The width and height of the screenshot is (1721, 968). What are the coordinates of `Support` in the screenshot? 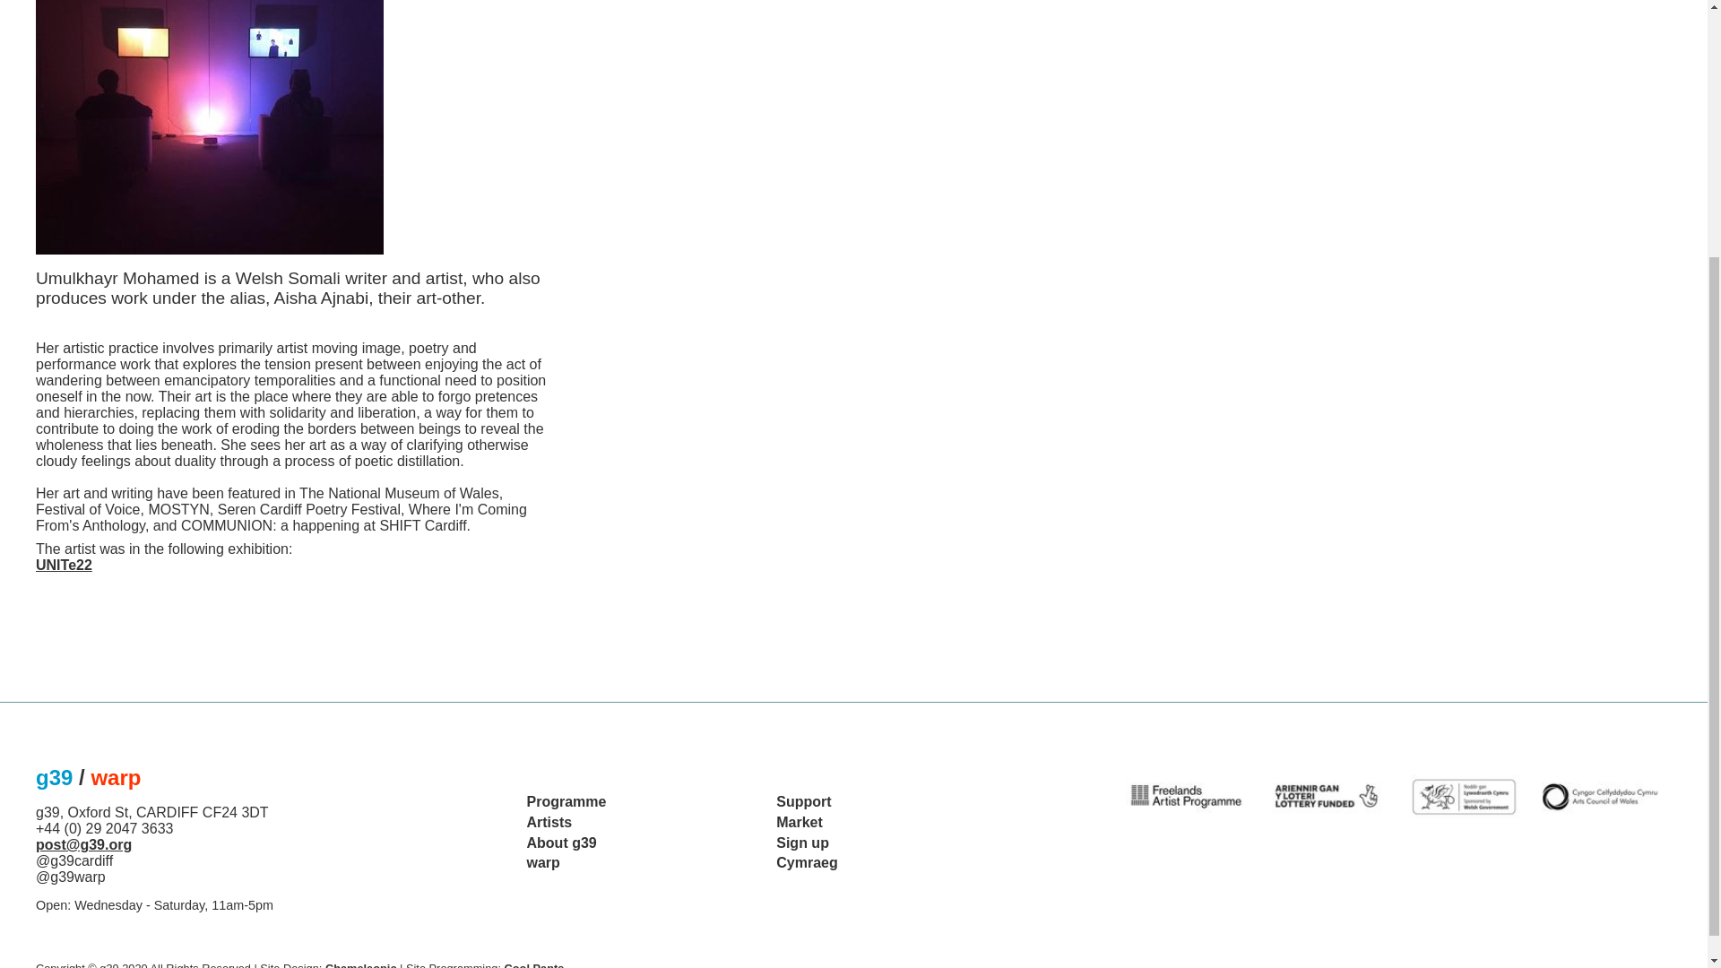 It's located at (803, 801).